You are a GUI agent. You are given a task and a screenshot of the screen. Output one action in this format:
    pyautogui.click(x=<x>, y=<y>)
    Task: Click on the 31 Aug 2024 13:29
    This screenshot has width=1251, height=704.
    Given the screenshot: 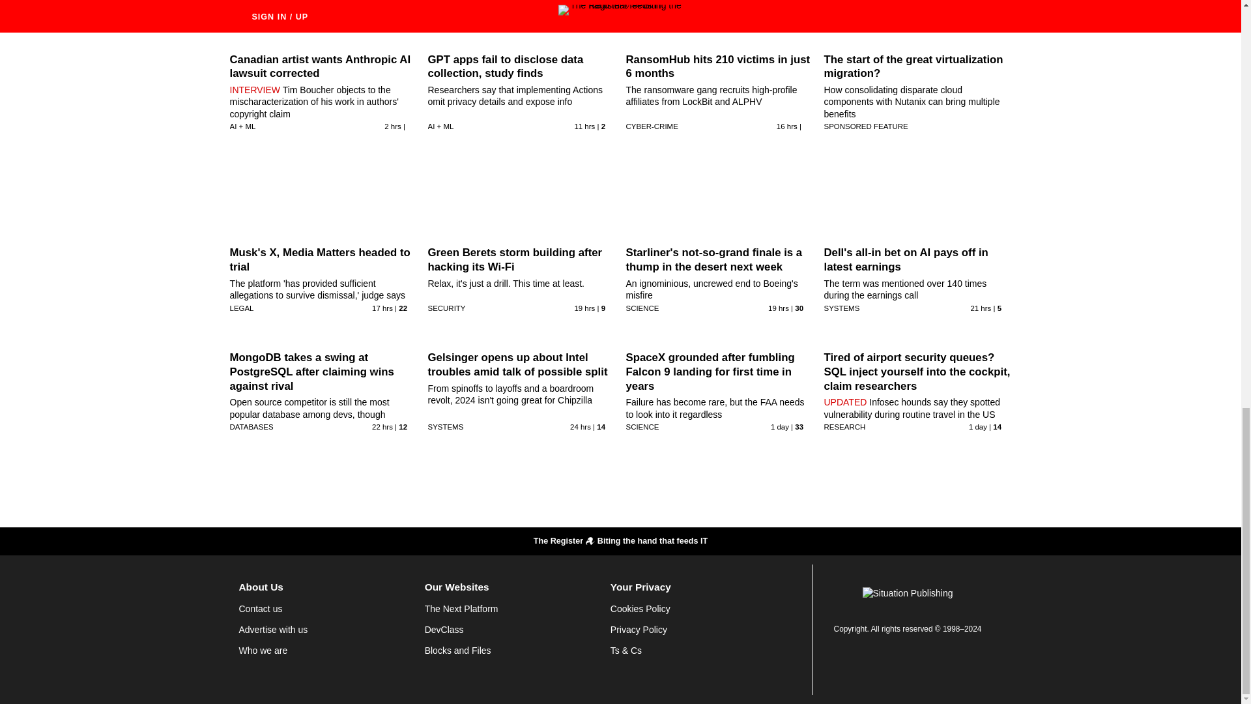 What is the action you would take?
    pyautogui.click(x=392, y=126)
    